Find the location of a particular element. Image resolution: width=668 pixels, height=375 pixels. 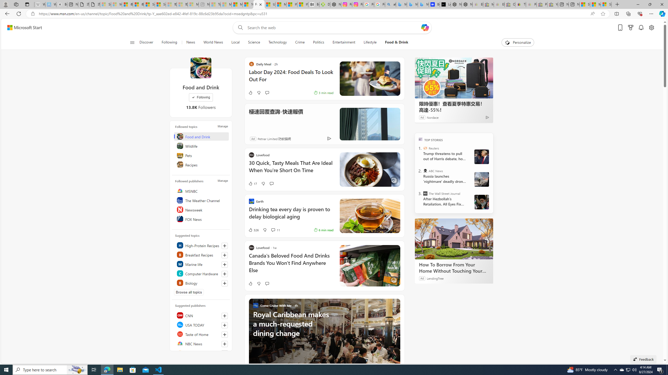

CNN is located at coordinates (202, 315).